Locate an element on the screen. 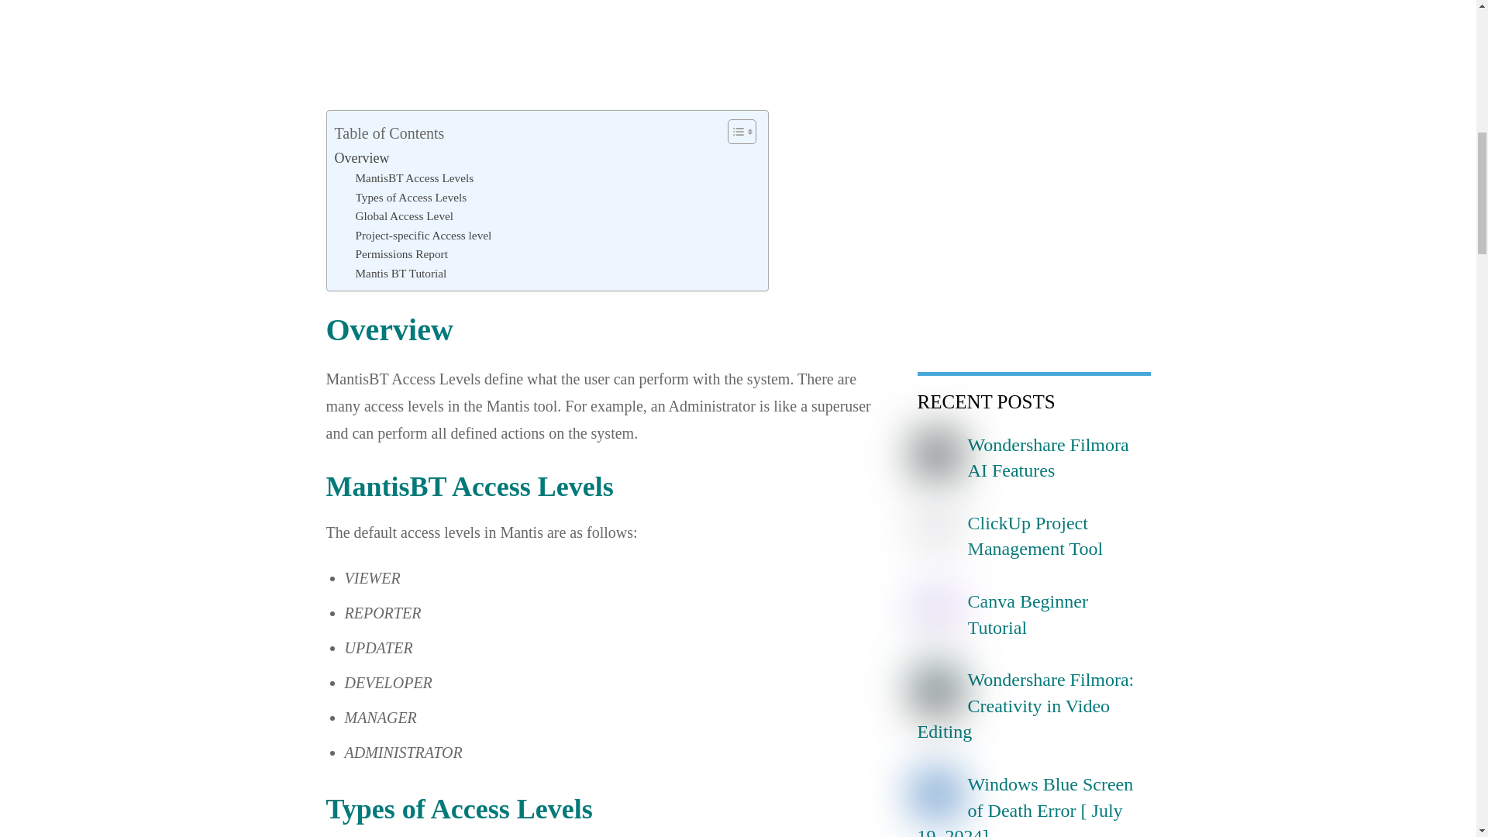  Project-specific Access level is located at coordinates (423, 236).